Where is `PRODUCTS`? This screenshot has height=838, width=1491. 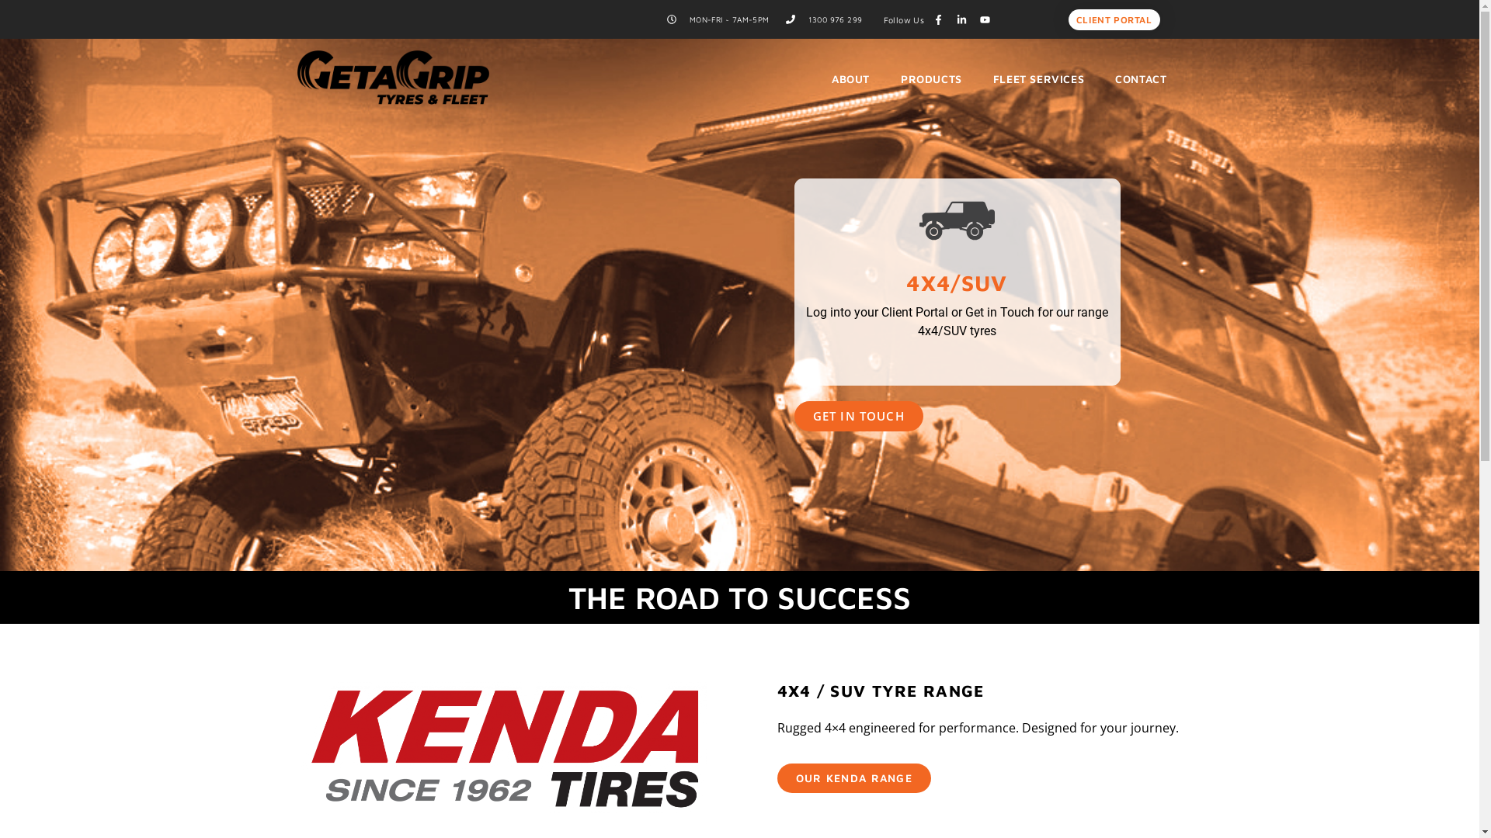 PRODUCTS is located at coordinates (932, 79).